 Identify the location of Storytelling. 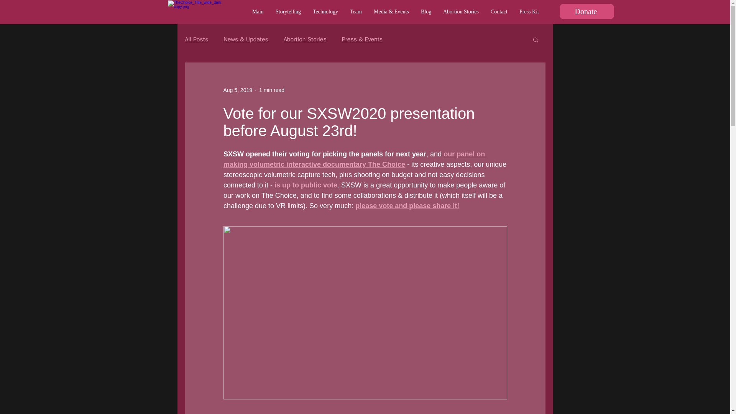
(288, 12).